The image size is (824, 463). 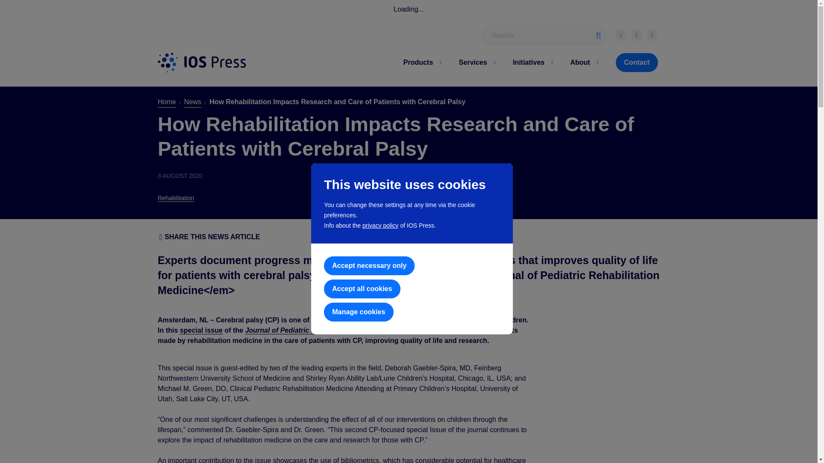 What do you see at coordinates (652, 35) in the screenshot?
I see `LinkedIn` at bounding box center [652, 35].